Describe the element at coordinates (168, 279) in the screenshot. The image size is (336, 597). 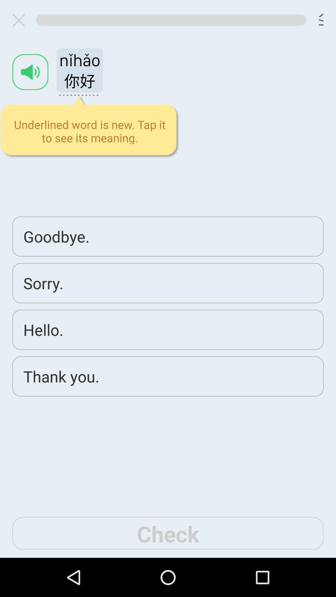
I see `front end` at that location.